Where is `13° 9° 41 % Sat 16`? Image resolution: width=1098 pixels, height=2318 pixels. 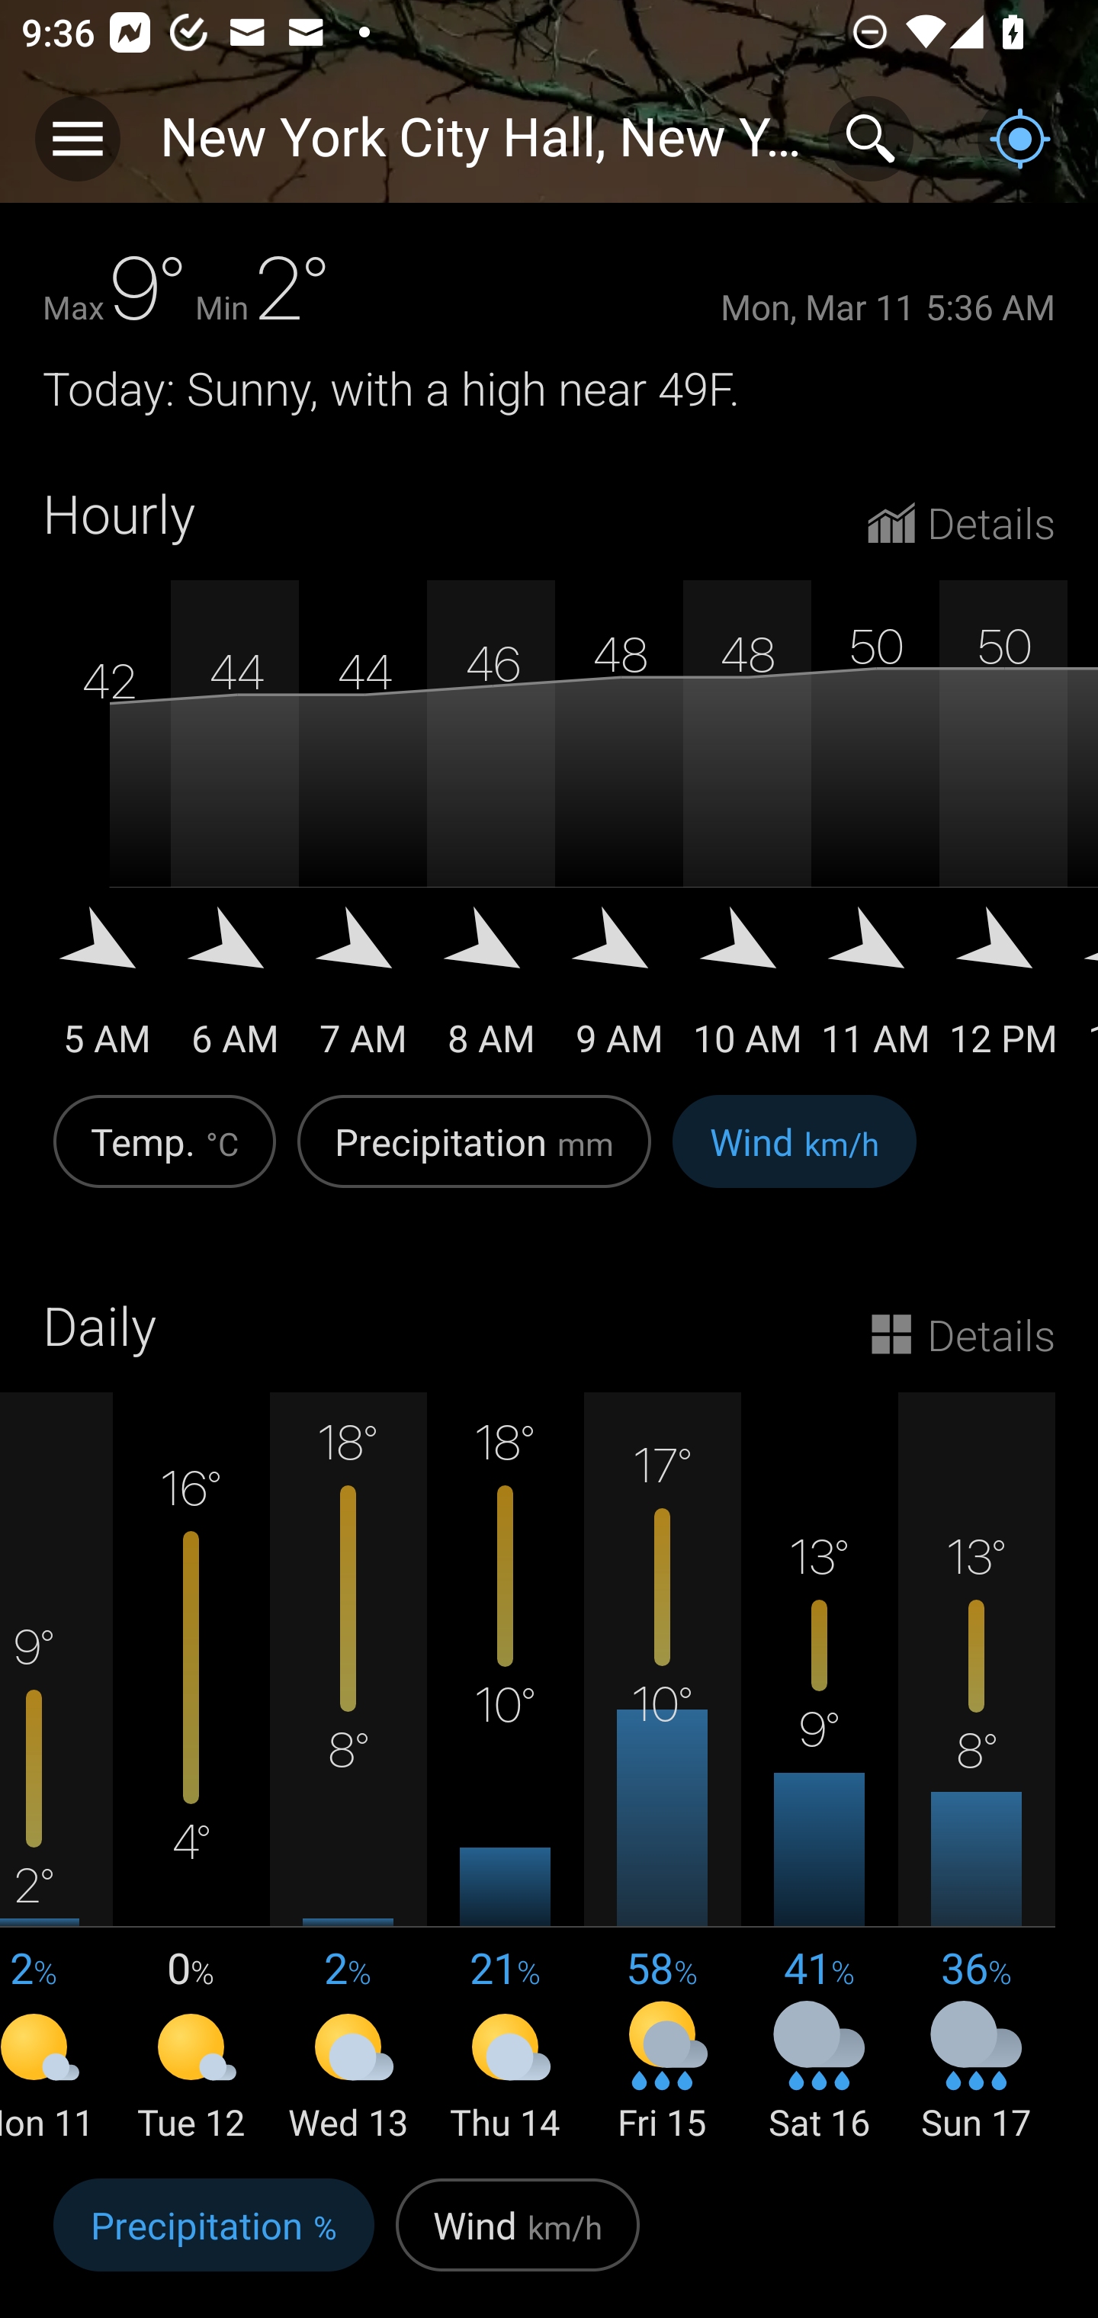
13° 9° 41 % Sat 16 is located at coordinates (819, 1770).